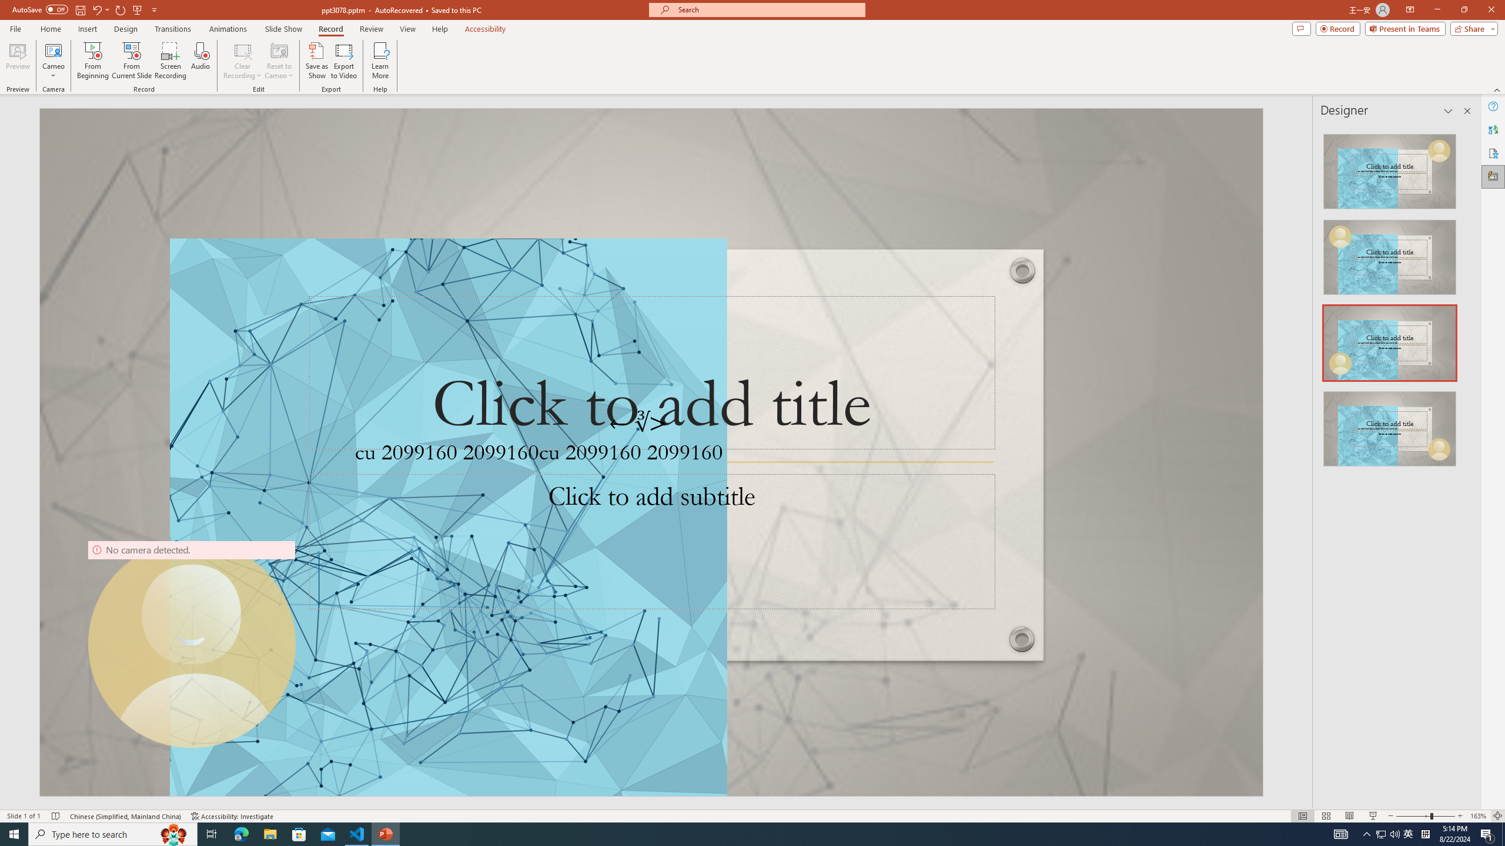 The image size is (1505, 846). I want to click on Preview, so click(18, 61).